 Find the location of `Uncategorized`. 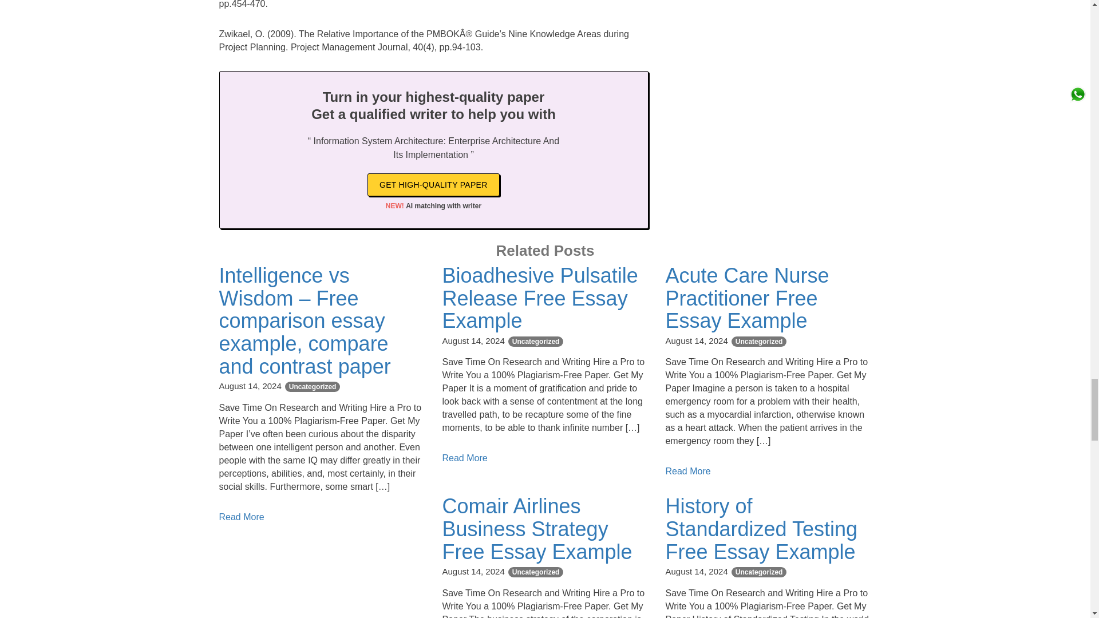

Uncategorized is located at coordinates (536, 572).